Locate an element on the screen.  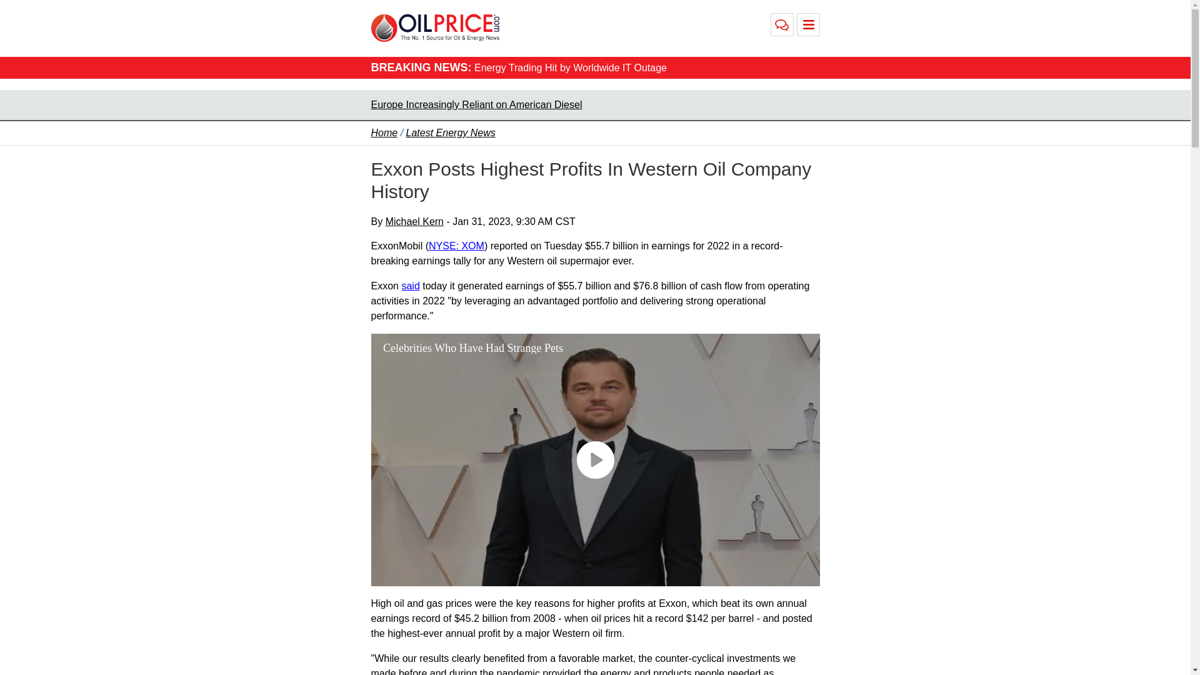
Europe Increasingly Reliant on American Diesel is located at coordinates (476, 104).